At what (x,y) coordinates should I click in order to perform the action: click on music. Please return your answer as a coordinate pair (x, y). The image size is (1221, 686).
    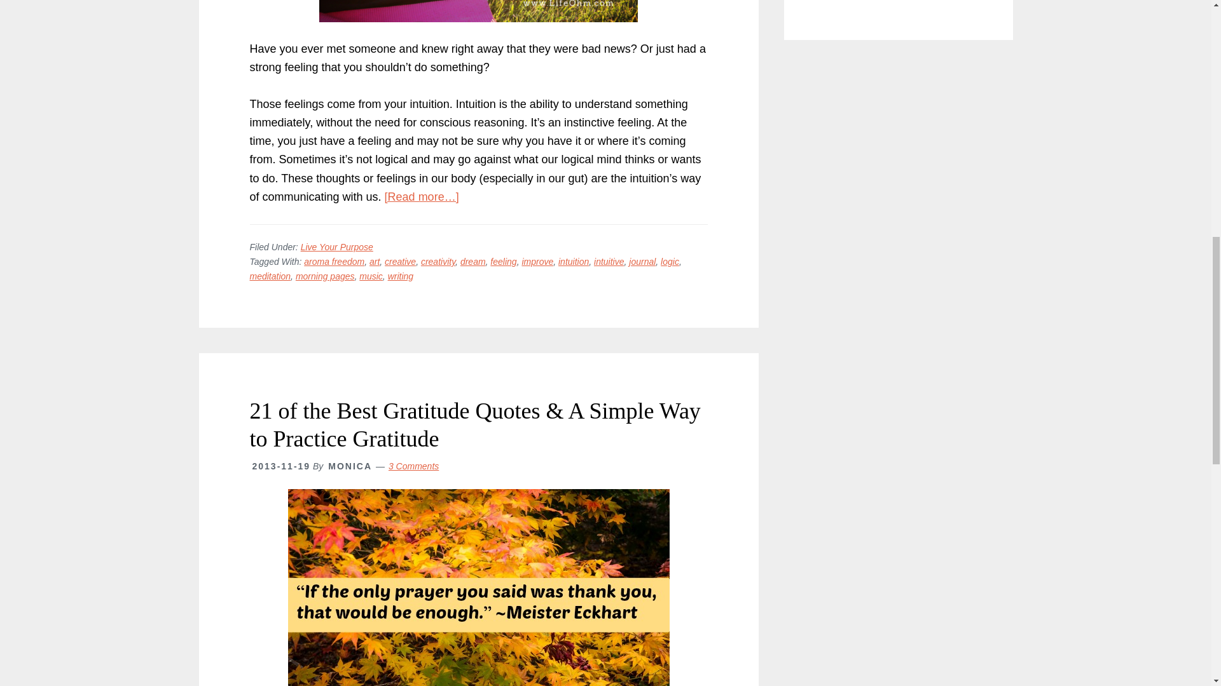
    Looking at the image, I should click on (371, 276).